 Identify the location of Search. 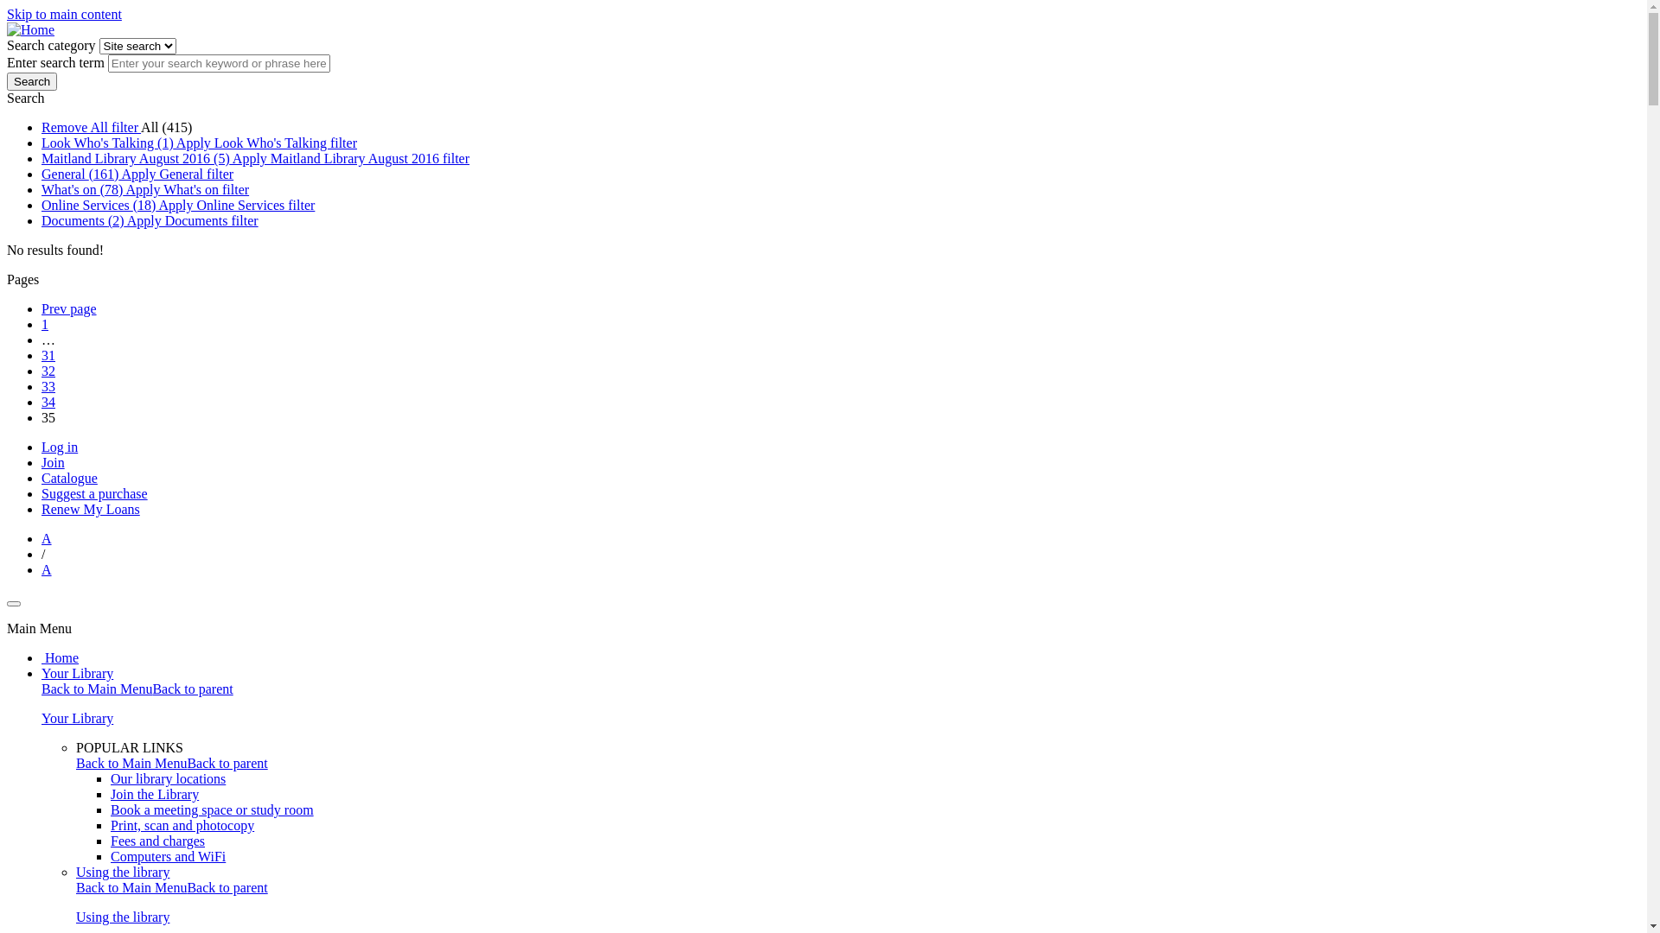
(32, 81).